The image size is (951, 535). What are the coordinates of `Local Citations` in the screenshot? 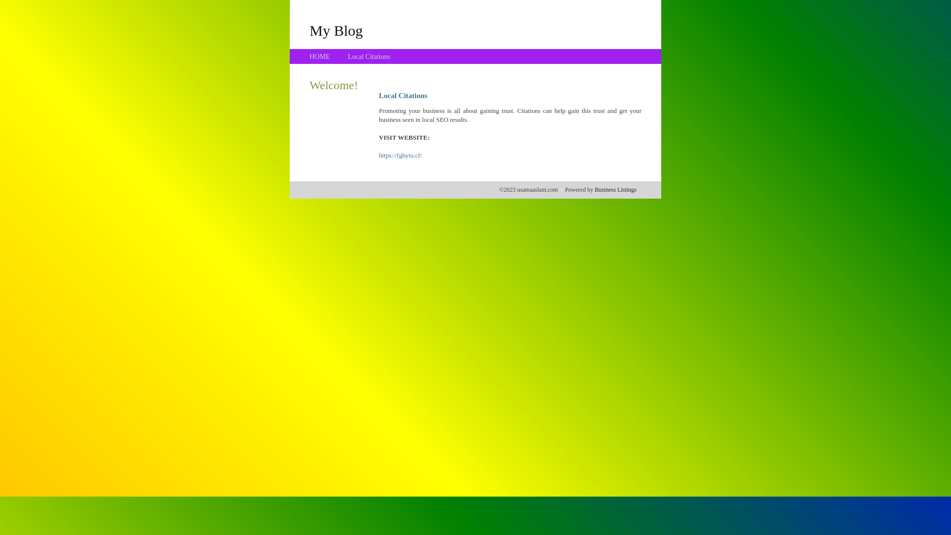 It's located at (369, 56).